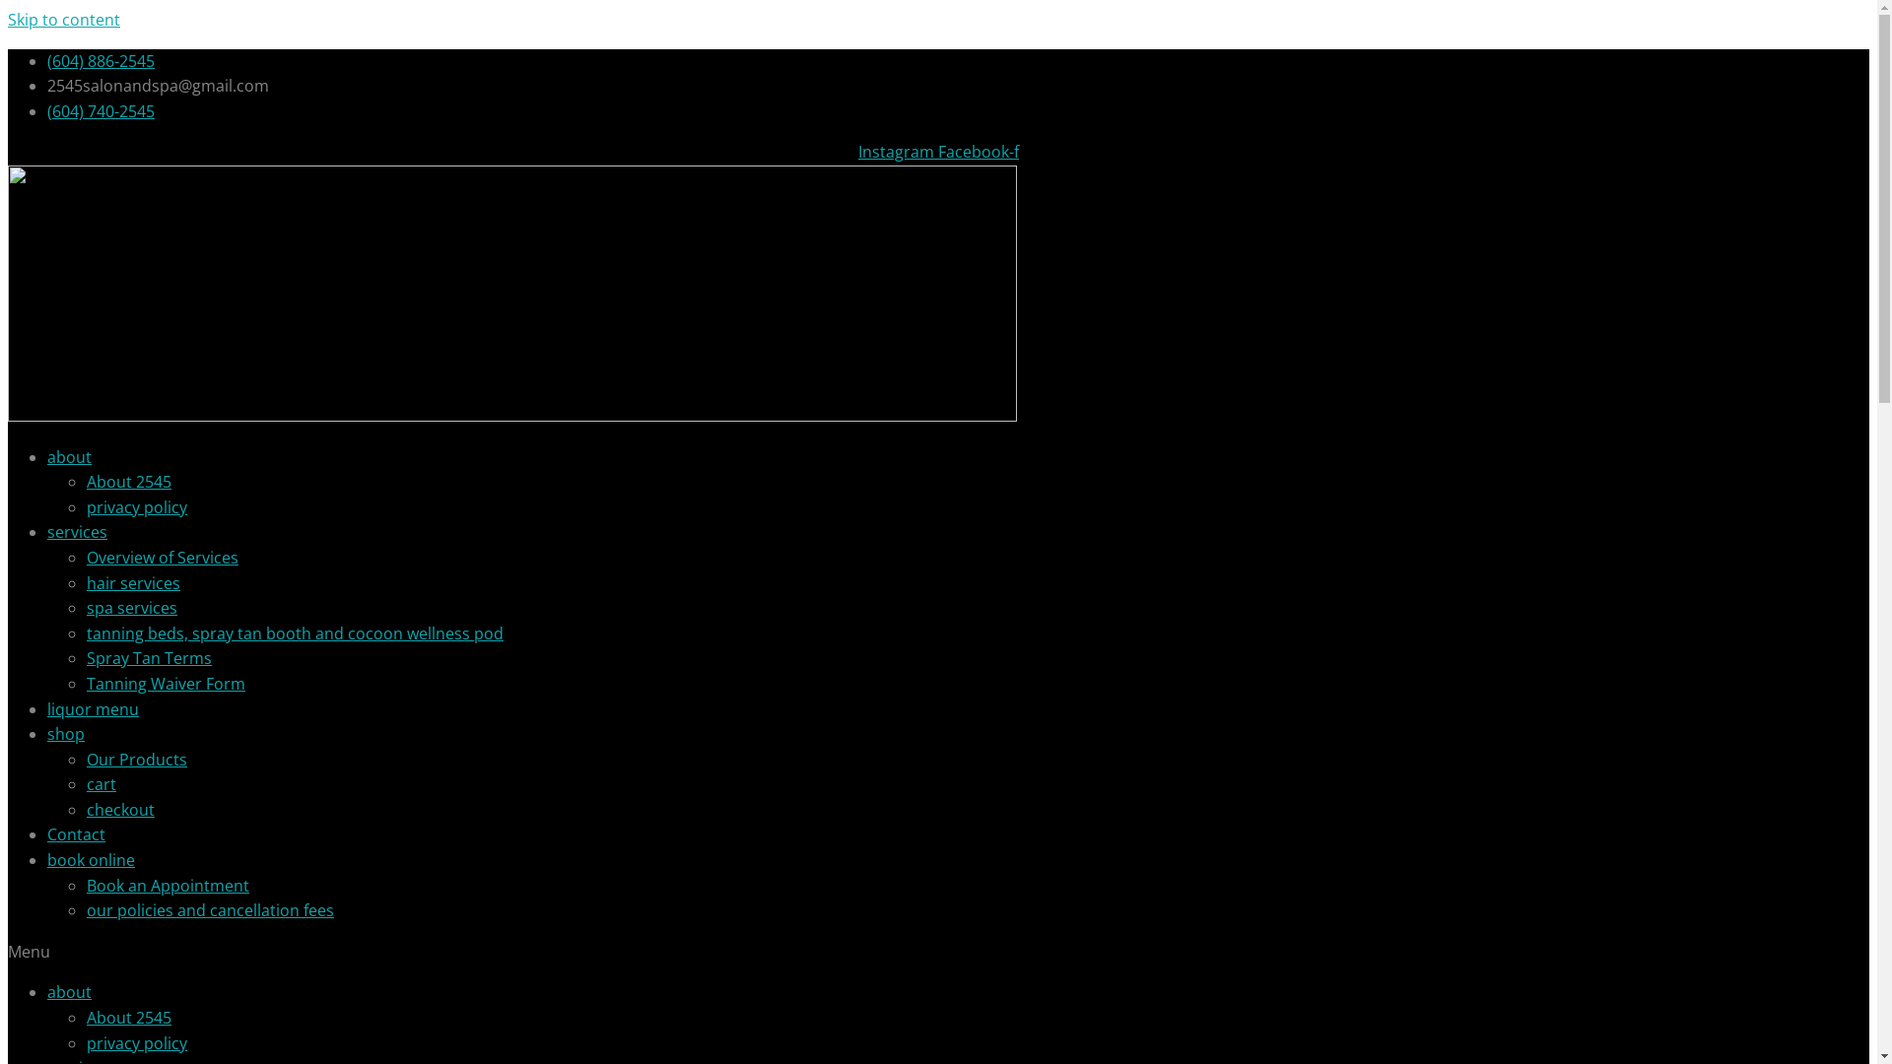 This screenshot has width=1892, height=1064. Describe the element at coordinates (296, 633) in the screenshot. I see `tanning beds, spray tan booth and cocoon wellness pod` at that location.